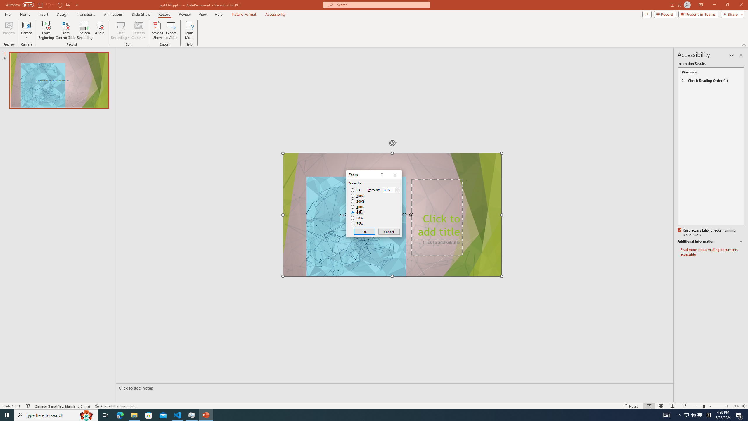 The image size is (748, 421). I want to click on OK, so click(365, 232).